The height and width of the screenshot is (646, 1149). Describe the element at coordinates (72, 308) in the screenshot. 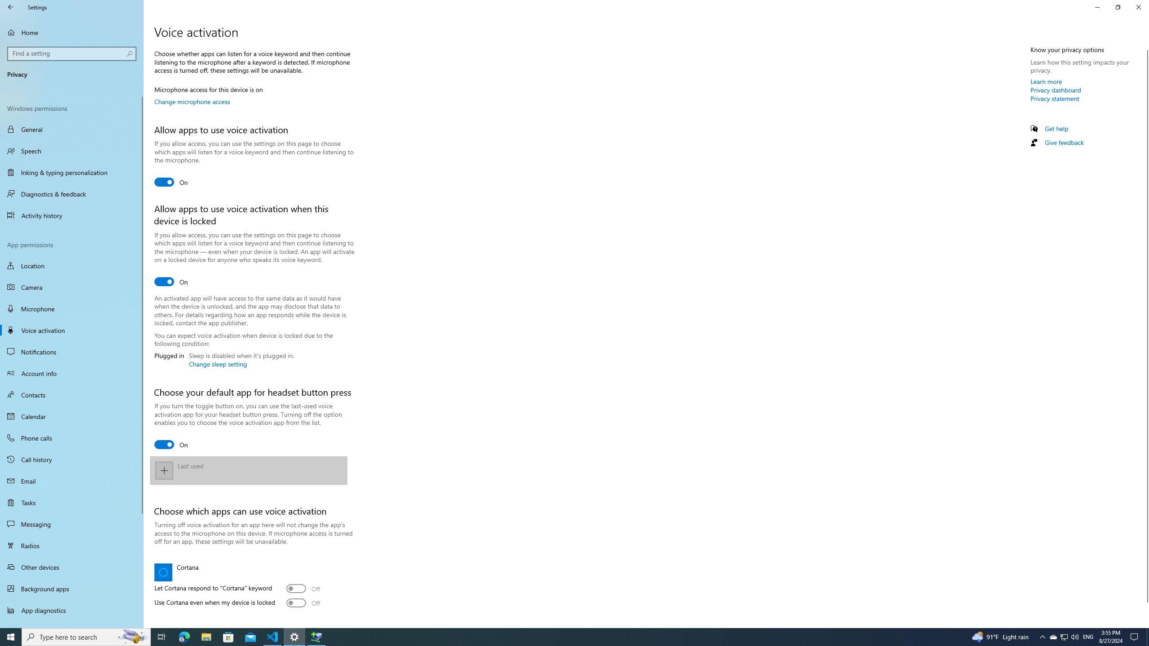

I see `Microphone` at that location.